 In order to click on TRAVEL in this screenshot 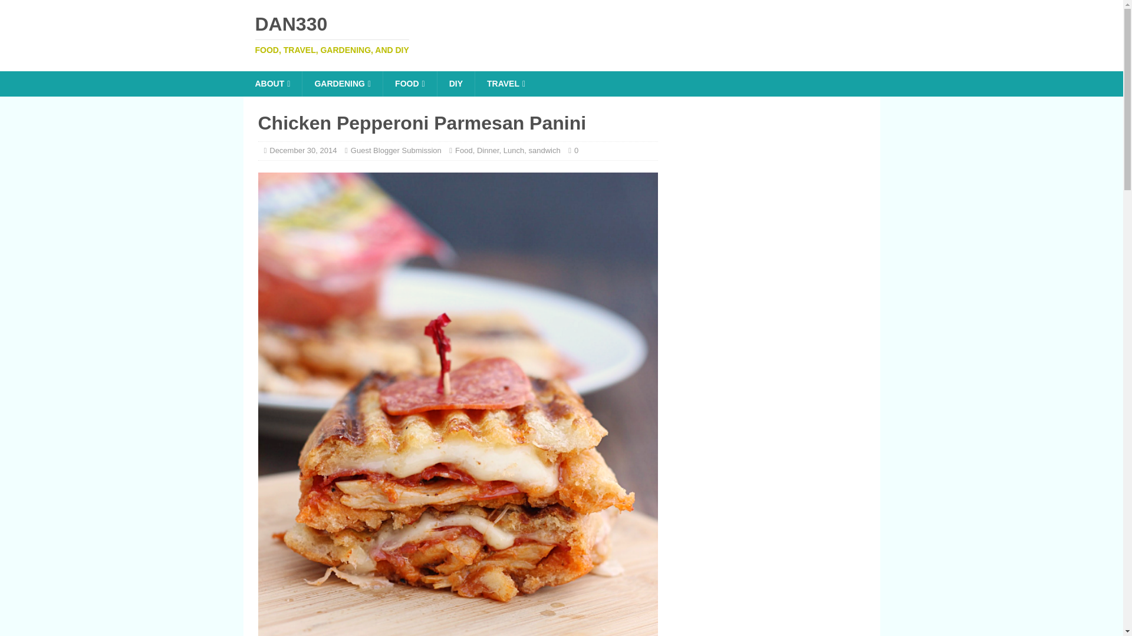, I will do `click(505, 84)`.